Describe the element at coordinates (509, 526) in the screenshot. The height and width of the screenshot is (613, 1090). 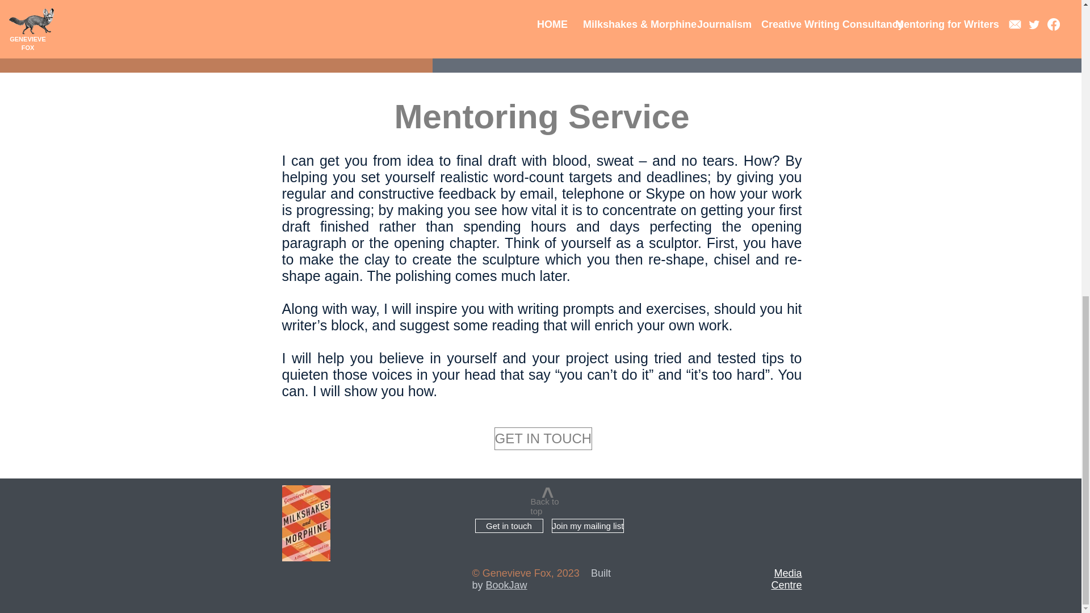
I see `Get in touch` at that location.